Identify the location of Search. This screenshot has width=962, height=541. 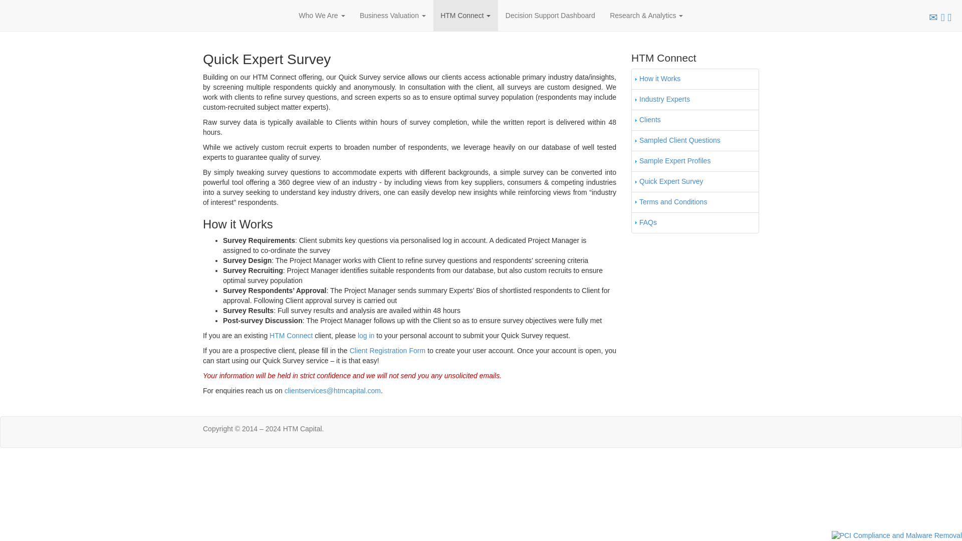
(949, 17).